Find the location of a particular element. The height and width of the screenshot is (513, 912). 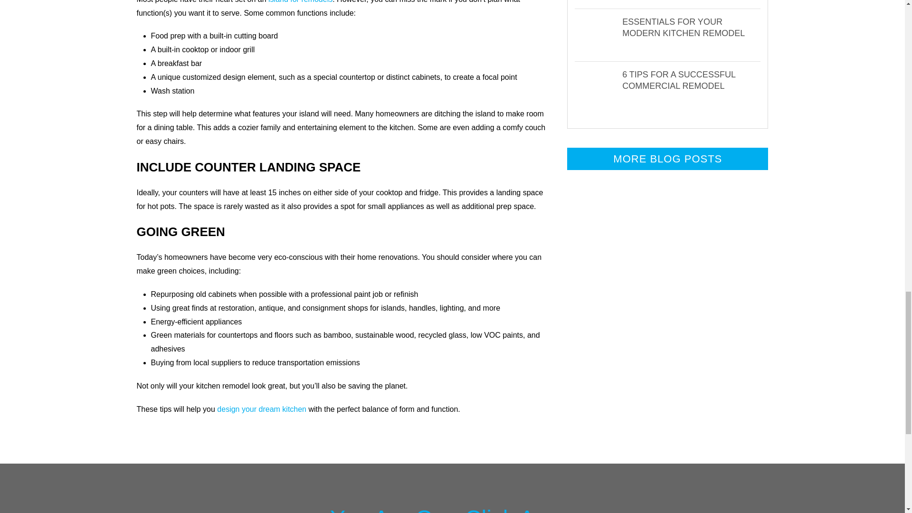

island for remodels is located at coordinates (300, 1).